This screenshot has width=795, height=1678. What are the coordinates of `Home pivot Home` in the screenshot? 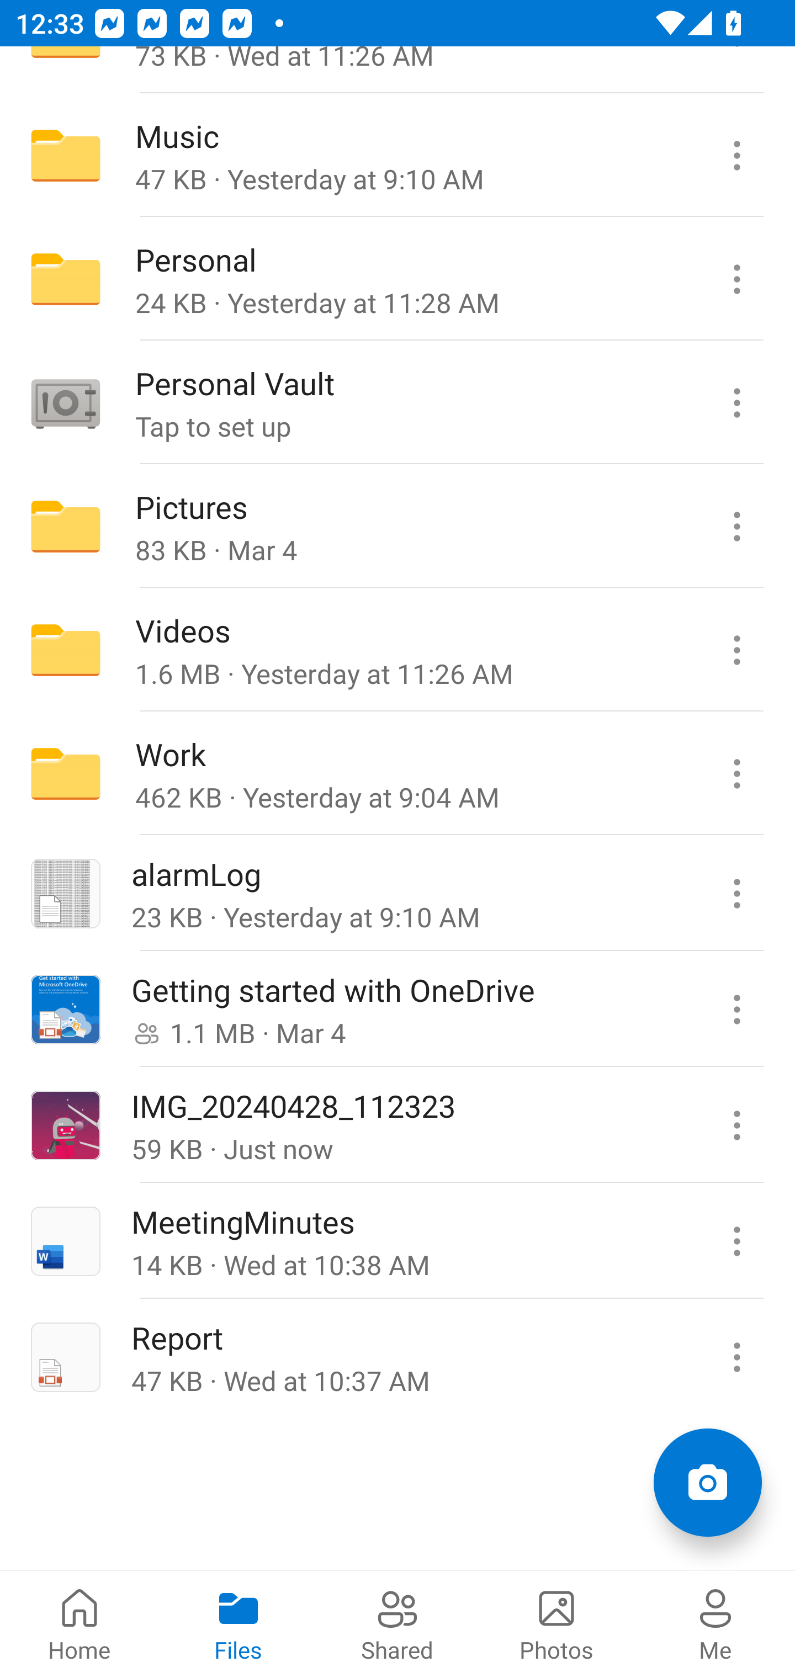 It's located at (79, 1624).